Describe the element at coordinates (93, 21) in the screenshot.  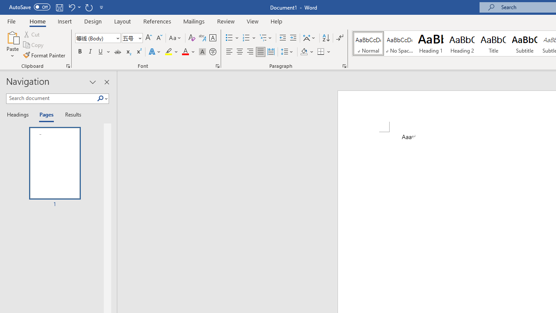
I see `Design` at that location.